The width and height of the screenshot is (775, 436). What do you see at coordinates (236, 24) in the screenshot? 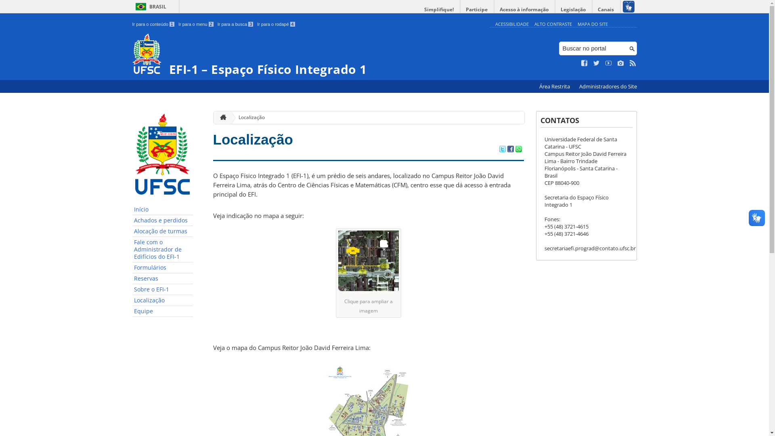
I see `Ir para a busca 3` at bounding box center [236, 24].